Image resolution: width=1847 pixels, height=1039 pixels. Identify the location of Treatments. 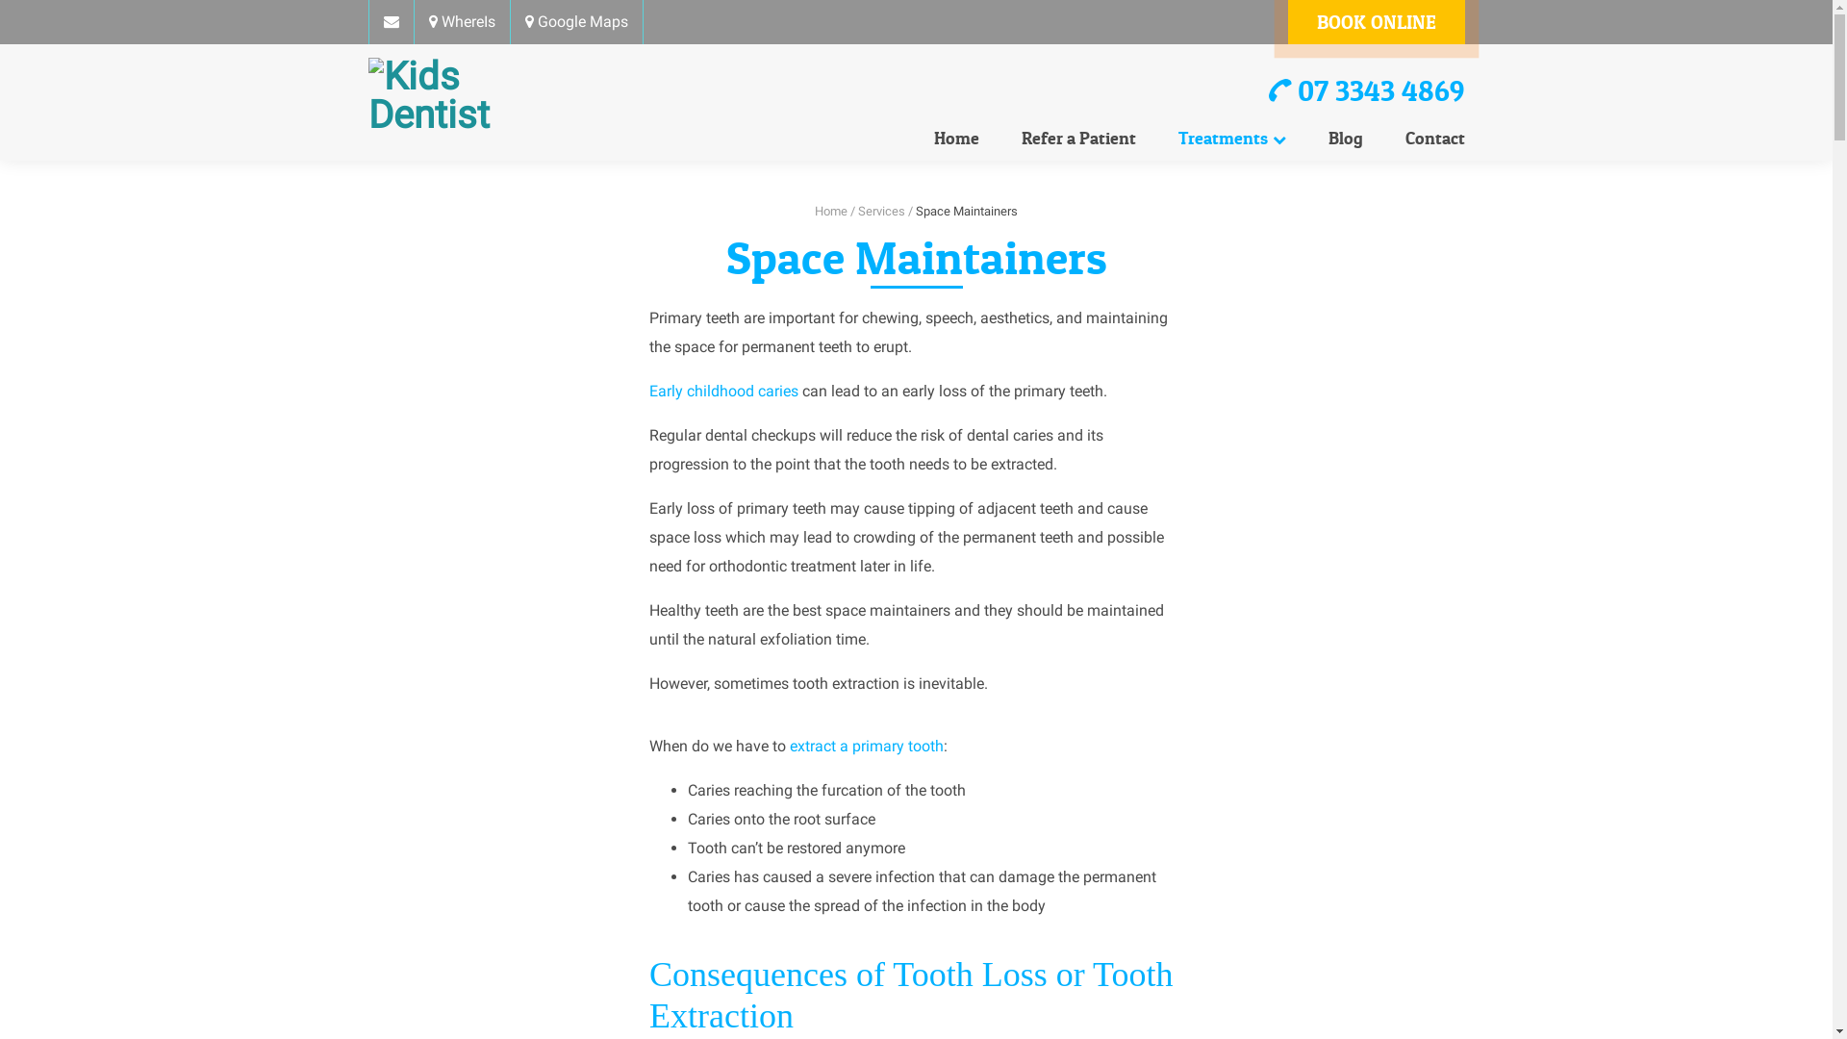
(1231, 139).